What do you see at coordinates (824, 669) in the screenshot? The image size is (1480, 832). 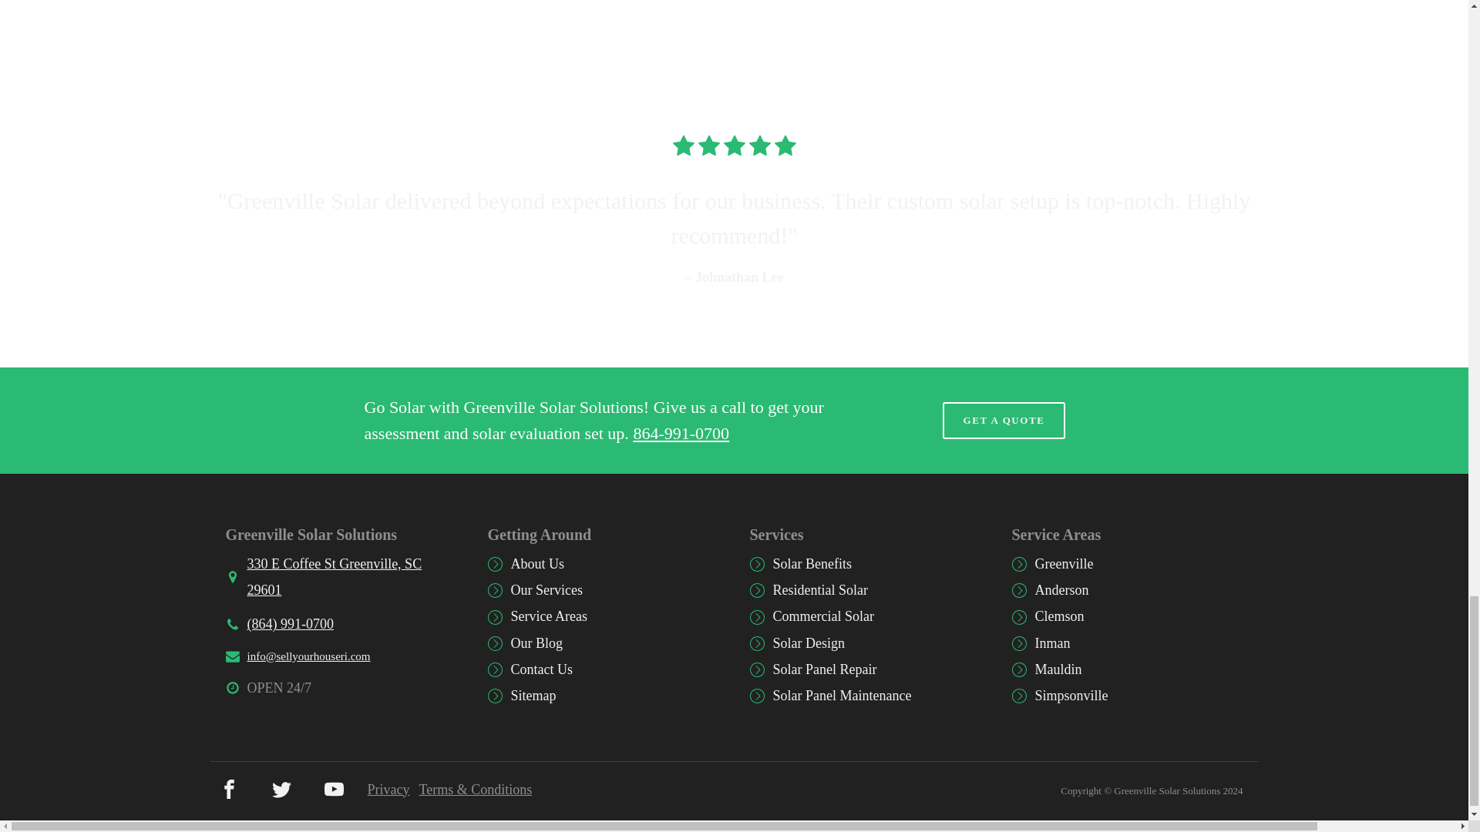 I see `Solar Panel Repair` at bounding box center [824, 669].